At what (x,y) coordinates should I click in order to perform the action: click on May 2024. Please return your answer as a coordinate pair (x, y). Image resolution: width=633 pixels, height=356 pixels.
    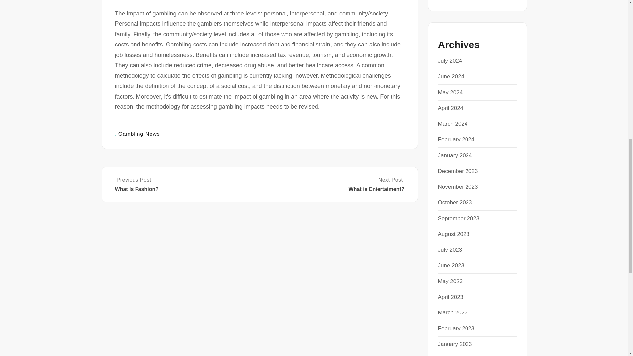
    Looking at the image, I should click on (450, 92).